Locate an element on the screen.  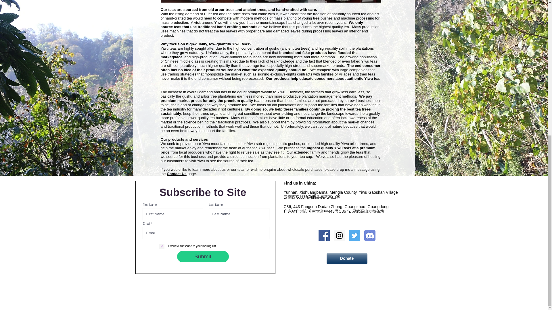
Contact Us is located at coordinates (177, 174).